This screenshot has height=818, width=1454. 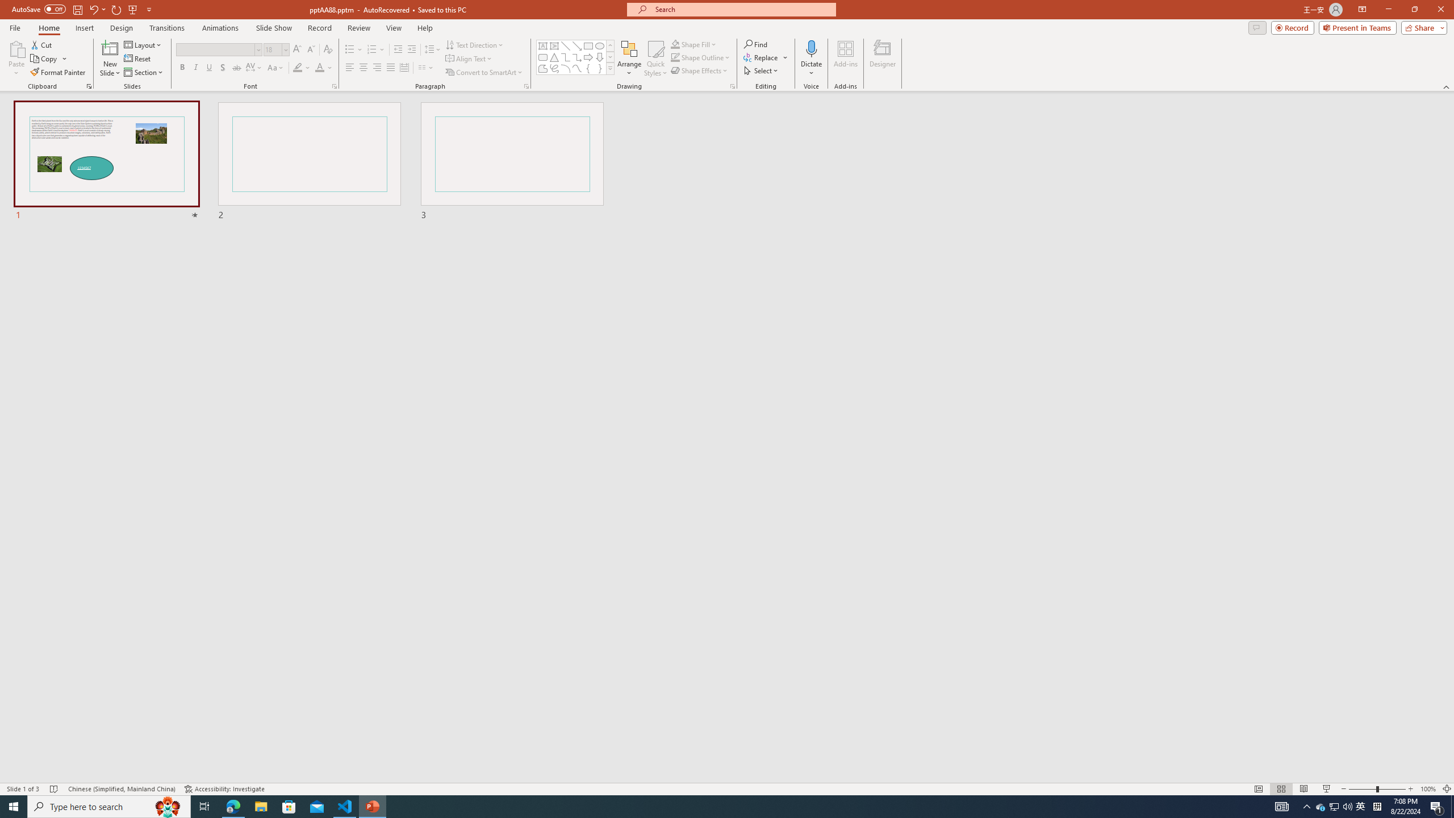 I want to click on Copy, so click(x=45, y=59).